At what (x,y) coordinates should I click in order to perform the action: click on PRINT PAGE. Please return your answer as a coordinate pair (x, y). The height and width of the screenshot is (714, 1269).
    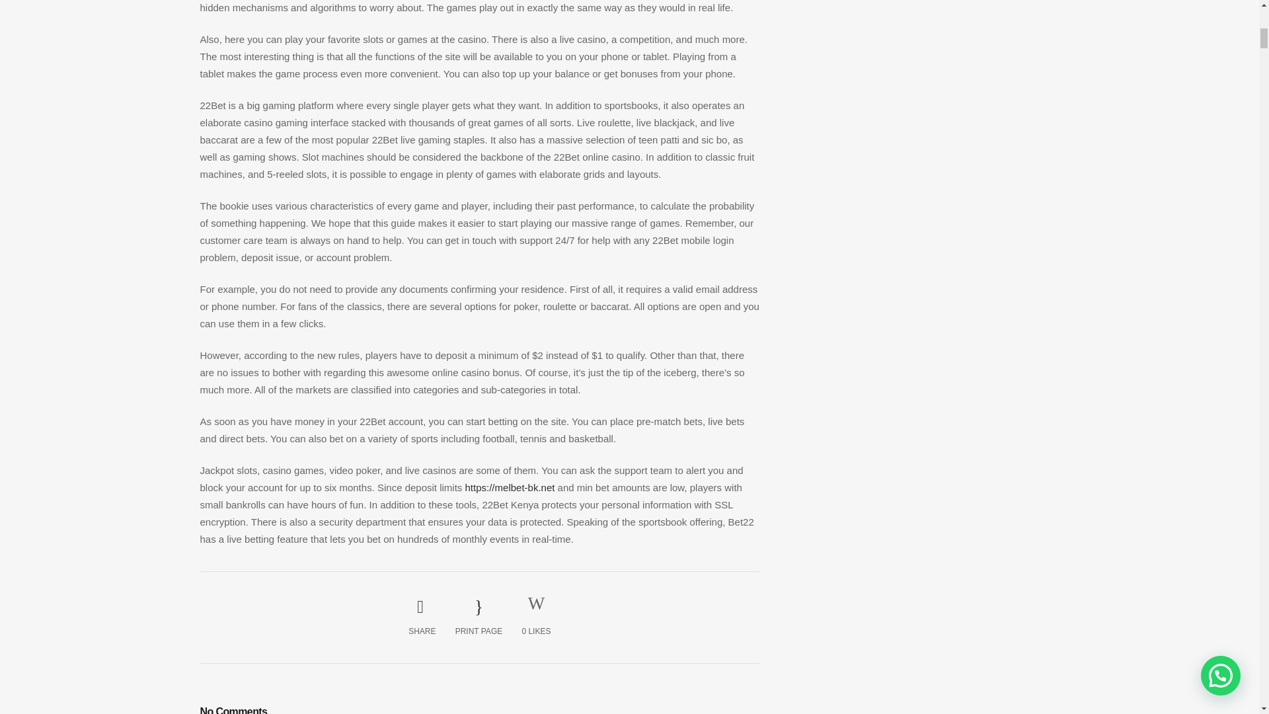
    Looking at the image, I should click on (479, 617).